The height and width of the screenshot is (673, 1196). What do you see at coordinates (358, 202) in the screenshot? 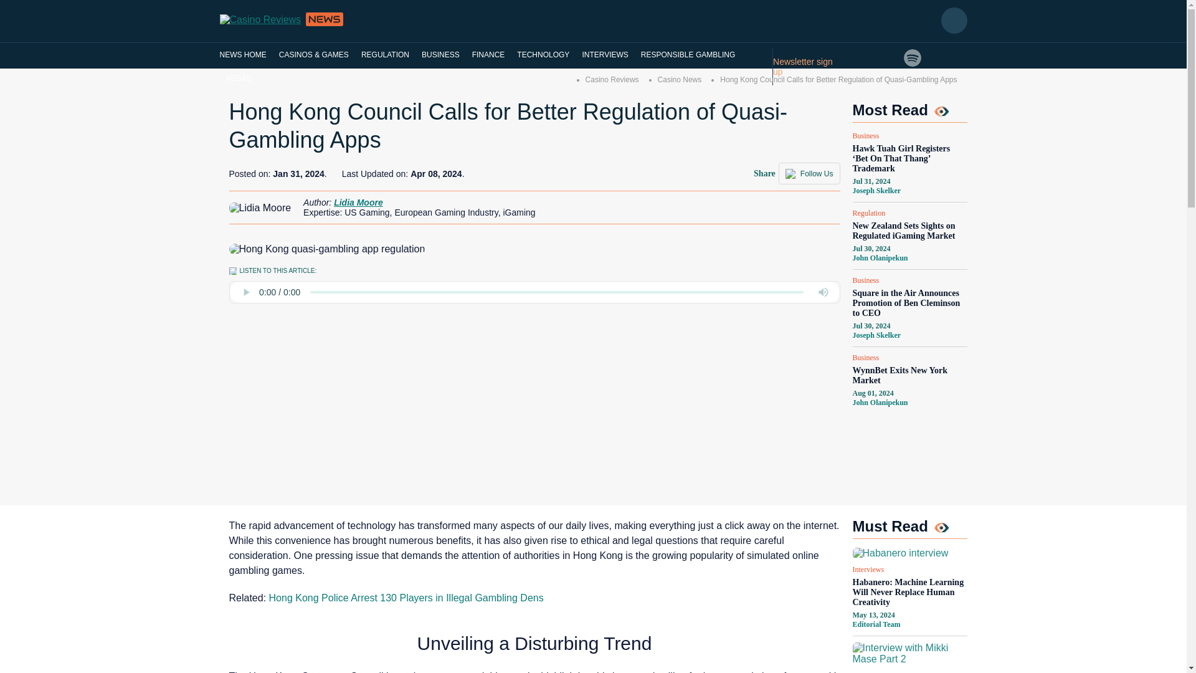
I see `Lidia Moore` at bounding box center [358, 202].